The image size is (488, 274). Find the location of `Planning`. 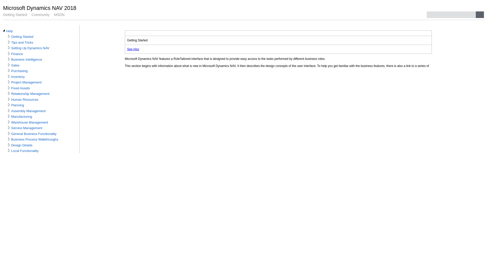

Planning is located at coordinates (18, 105).